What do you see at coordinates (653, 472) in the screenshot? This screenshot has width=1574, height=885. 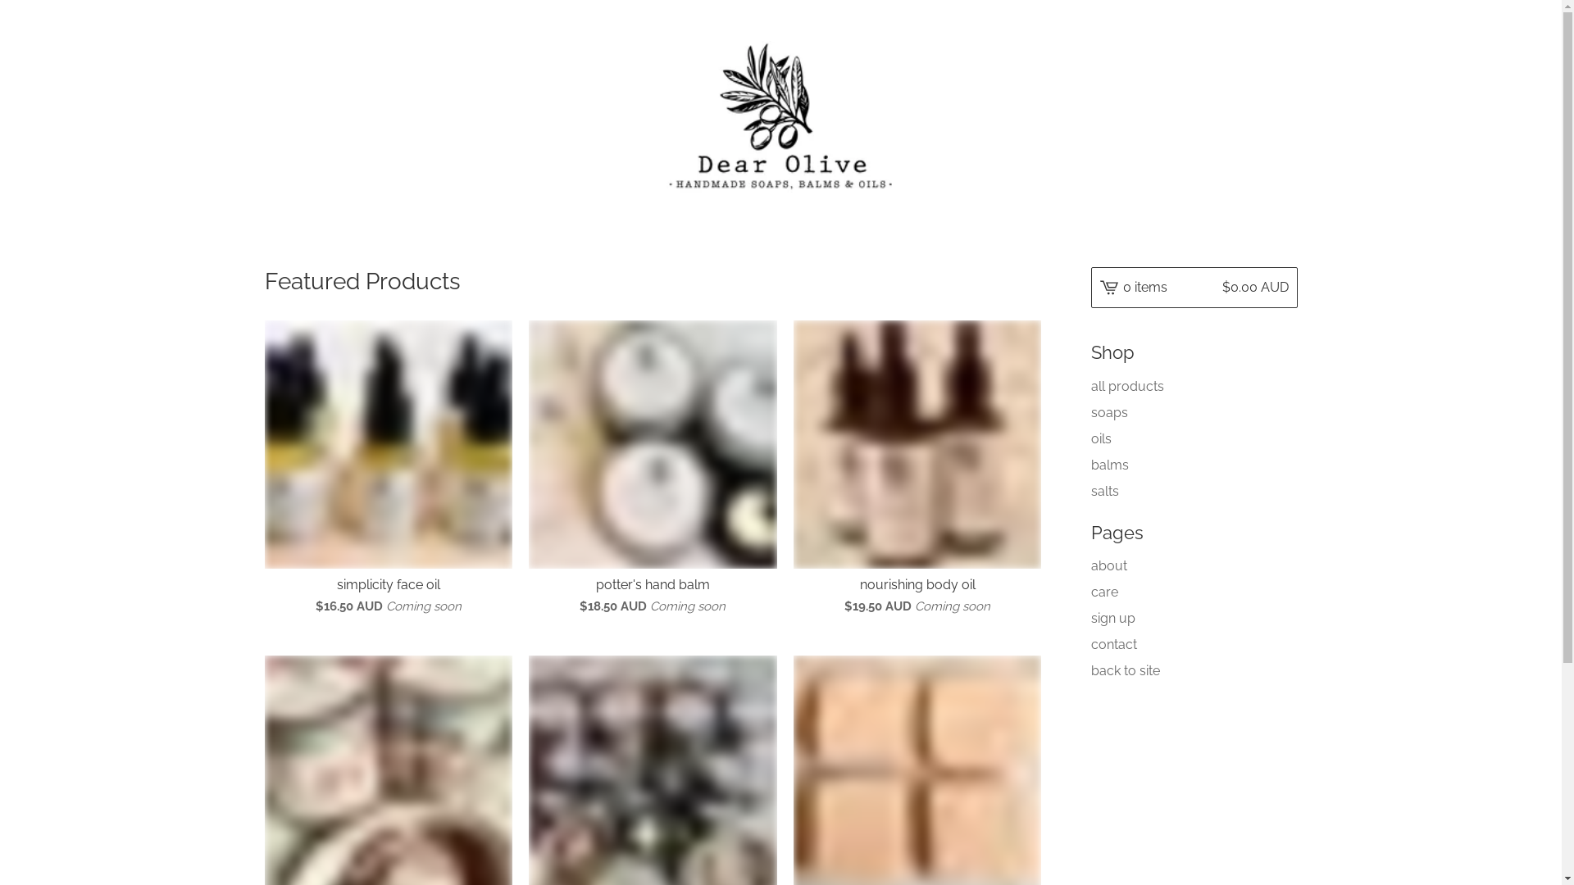 I see `potter's hand balm
$18.50 AUD Coming soon` at bounding box center [653, 472].